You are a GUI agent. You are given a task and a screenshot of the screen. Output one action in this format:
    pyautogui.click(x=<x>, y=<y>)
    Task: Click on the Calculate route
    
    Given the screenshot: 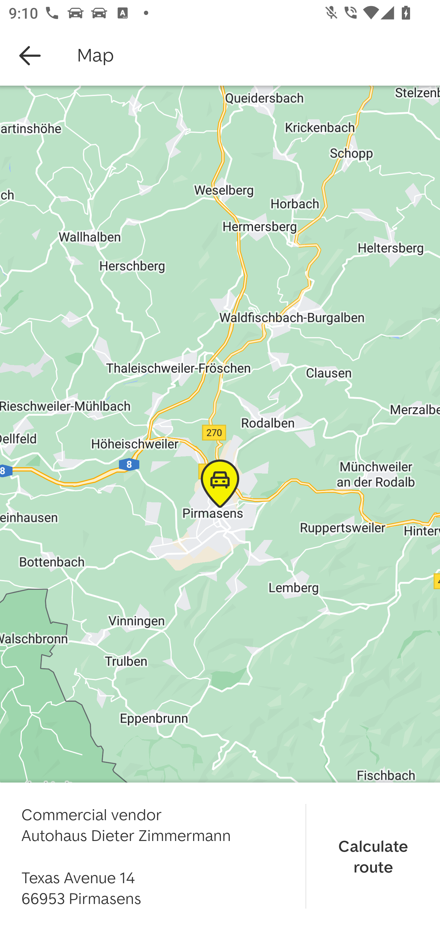 What is the action you would take?
    pyautogui.click(x=373, y=856)
    